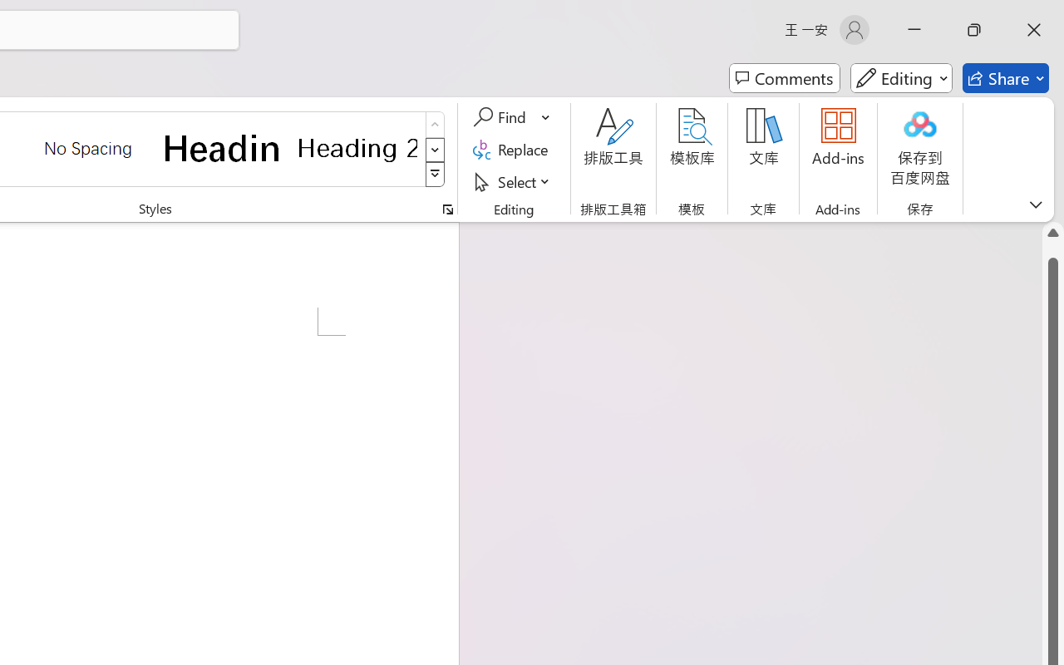 This screenshot has height=665, width=1064. I want to click on Heading 1, so click(223, 148).